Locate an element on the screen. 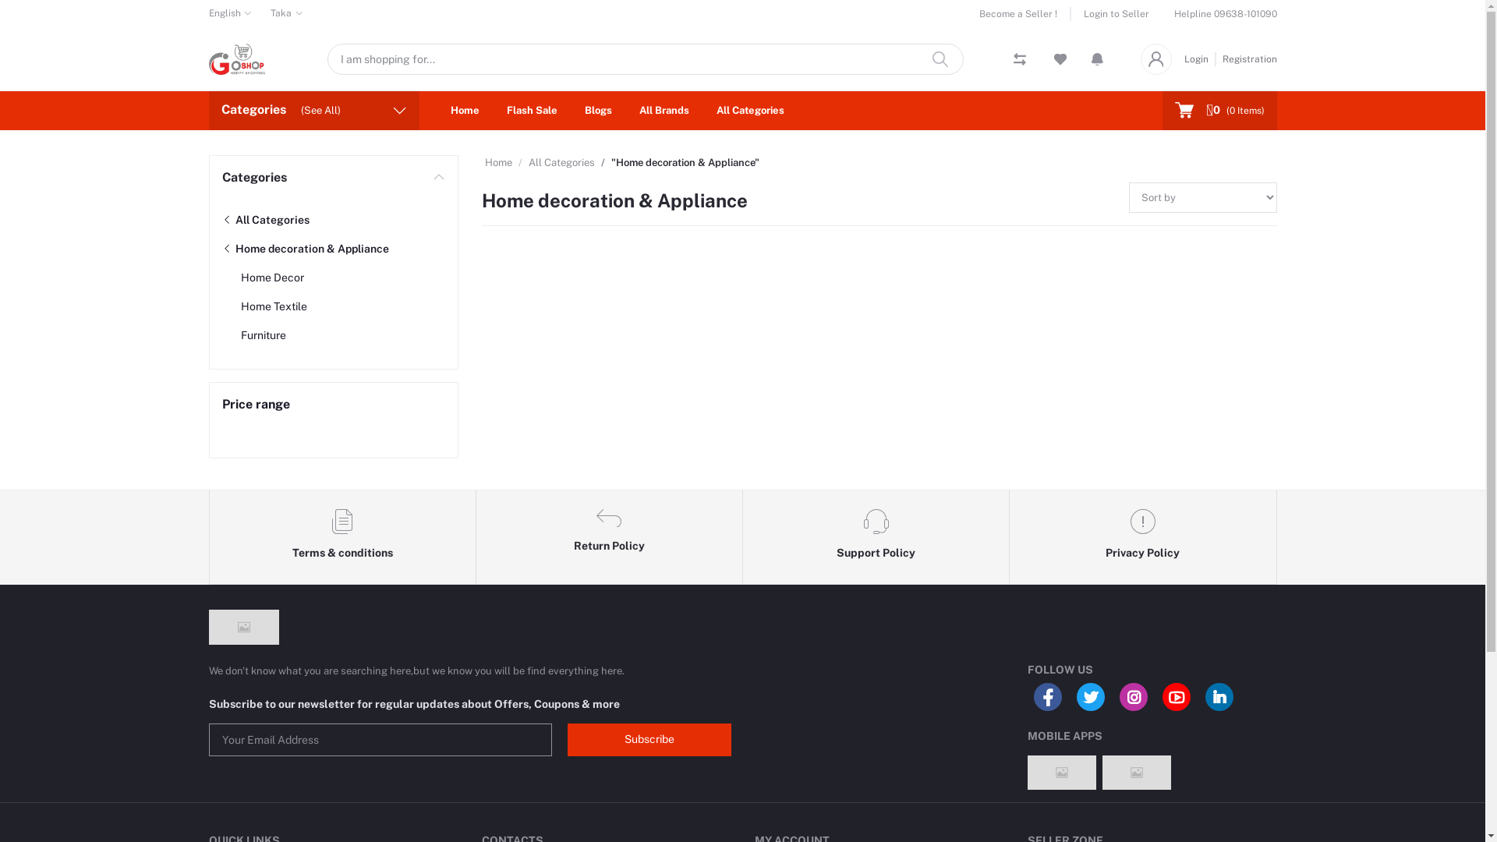 Image resolution: width=1497 pixels, height=842 pixels. Terms & conditions is located at coordinates (342, 537).